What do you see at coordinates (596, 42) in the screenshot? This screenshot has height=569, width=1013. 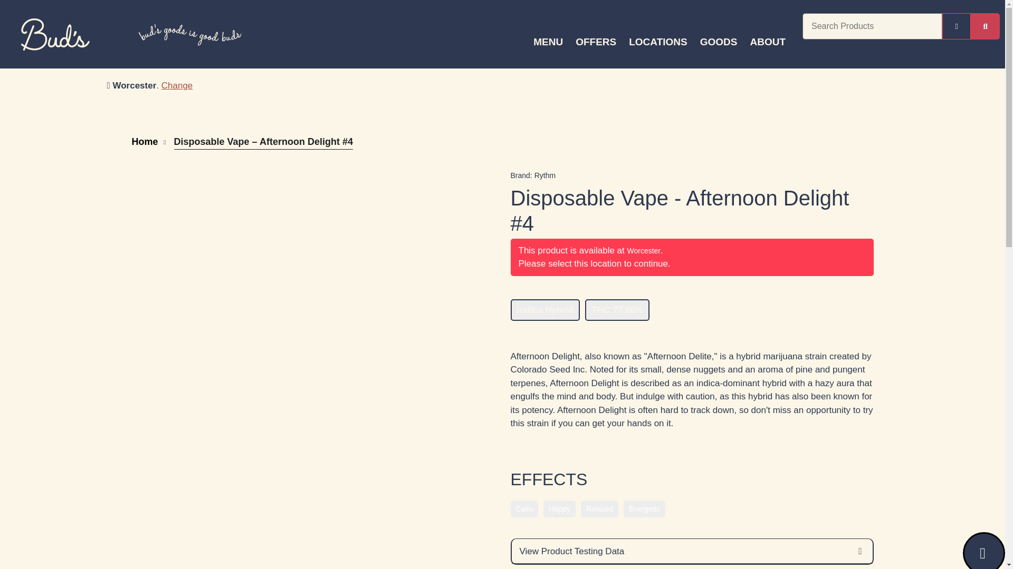 I see `OFFERS` at bounding box center [596, 42].